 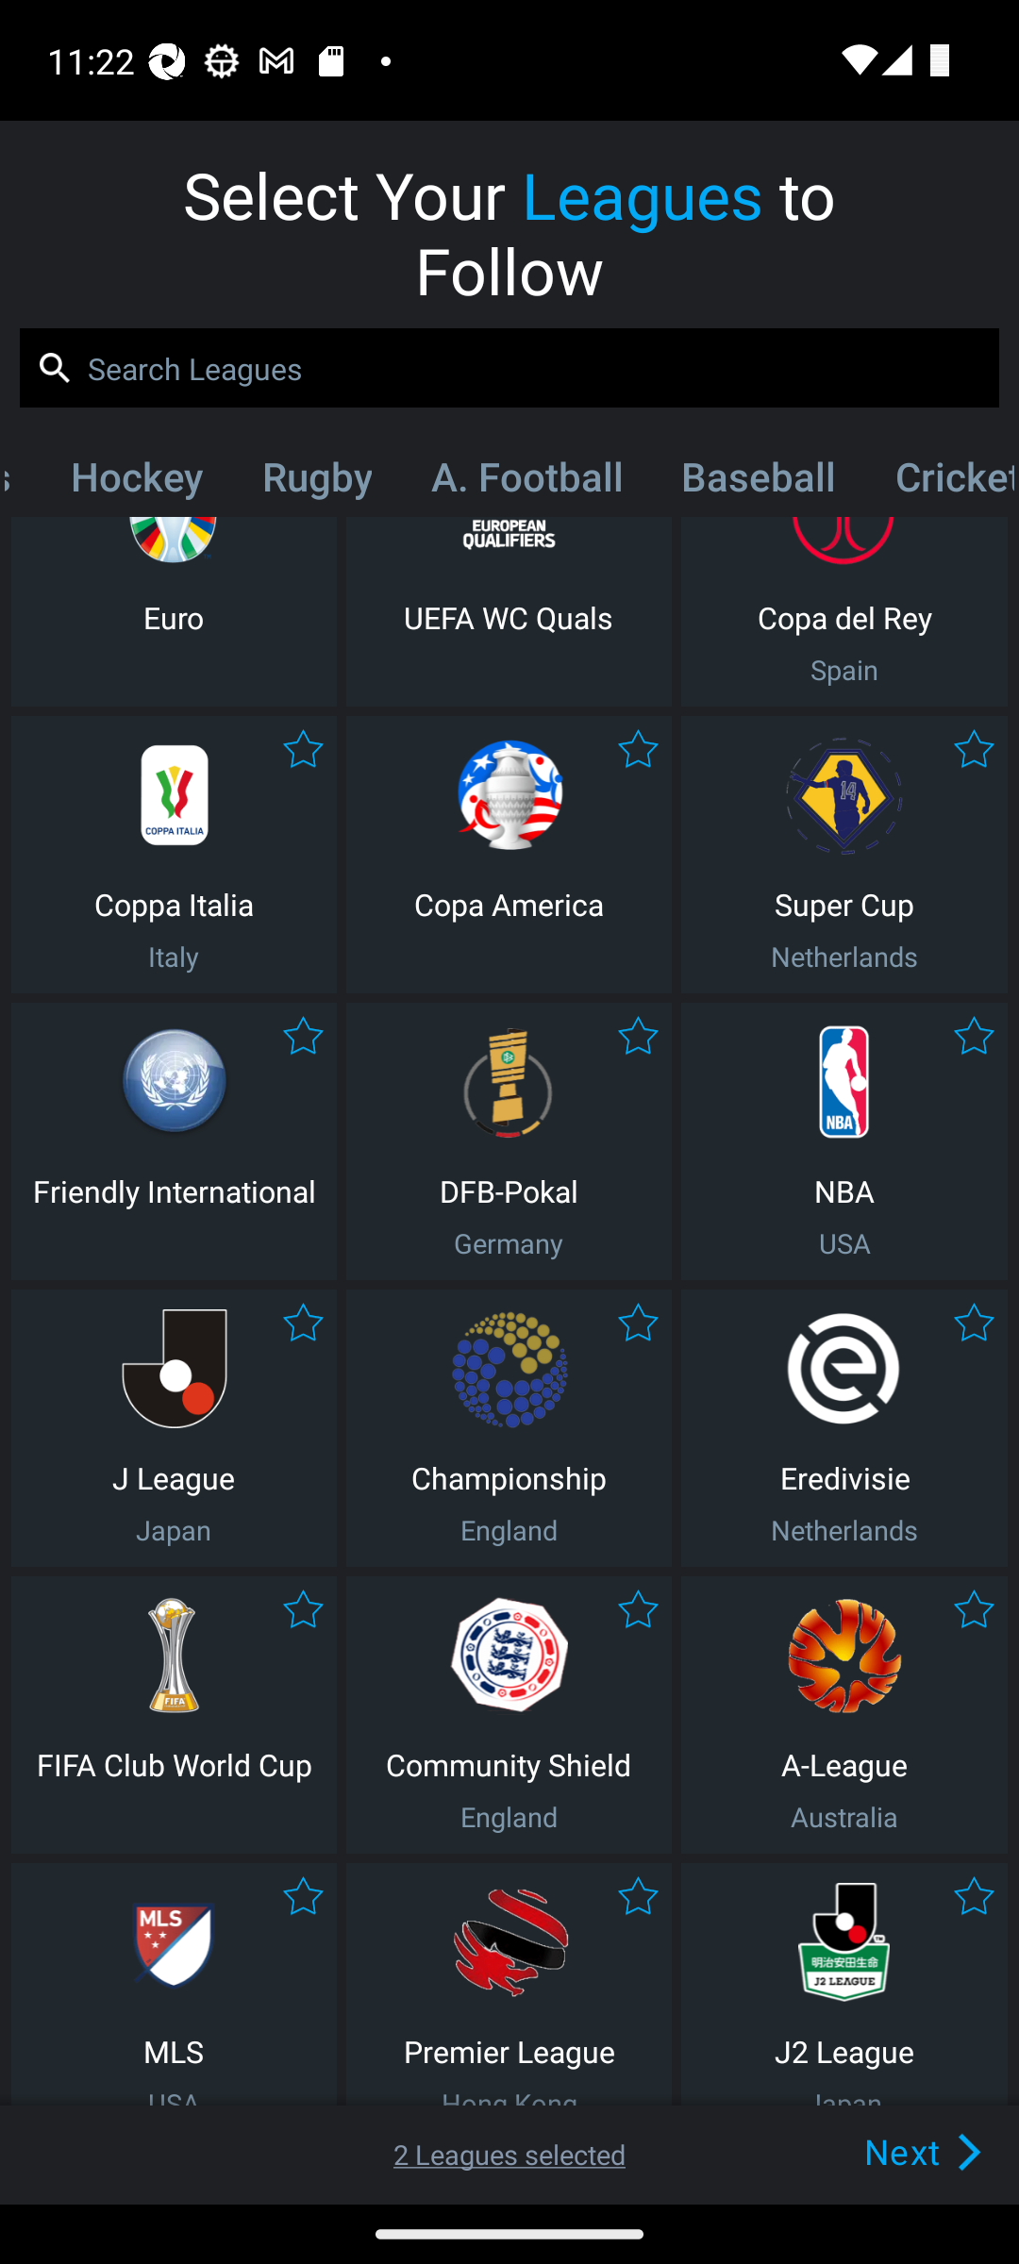 What do you see at coordinates (174, 1715) in the screenshot?
I see `FIFA Club World Cup` at bounding box center [174, 1715].